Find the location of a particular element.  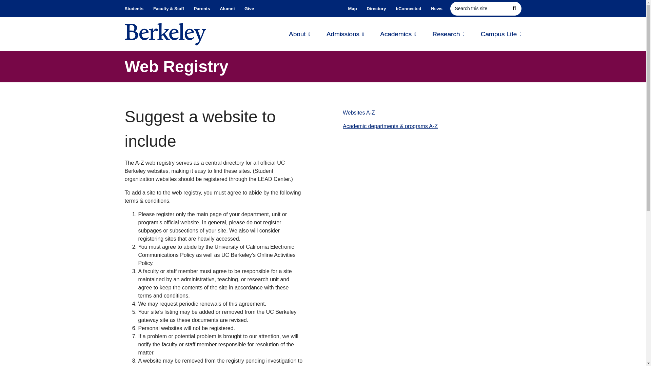

Give is located at coordinates (249, 9).